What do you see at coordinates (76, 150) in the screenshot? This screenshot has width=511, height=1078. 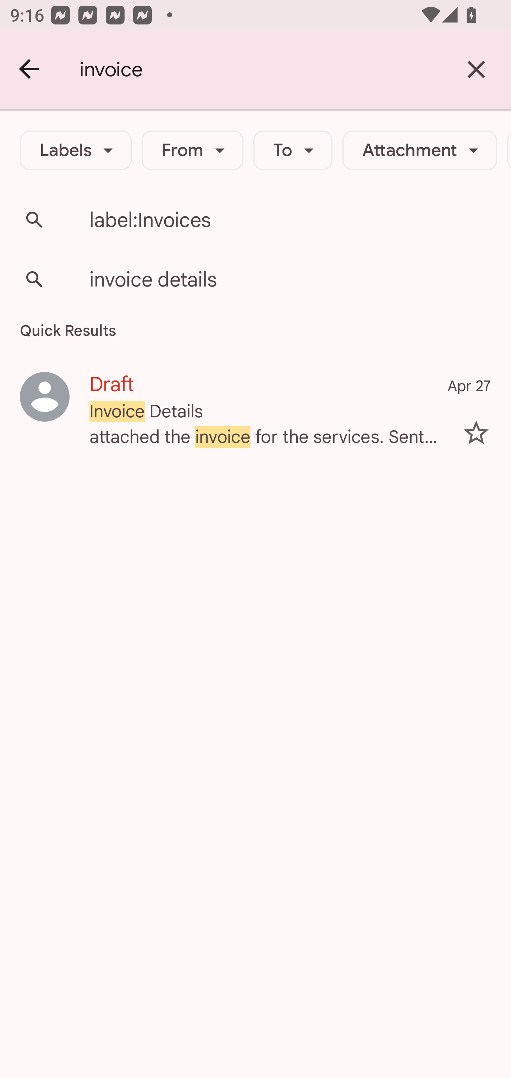 I see `Labels` at bounding box center [76, 150].